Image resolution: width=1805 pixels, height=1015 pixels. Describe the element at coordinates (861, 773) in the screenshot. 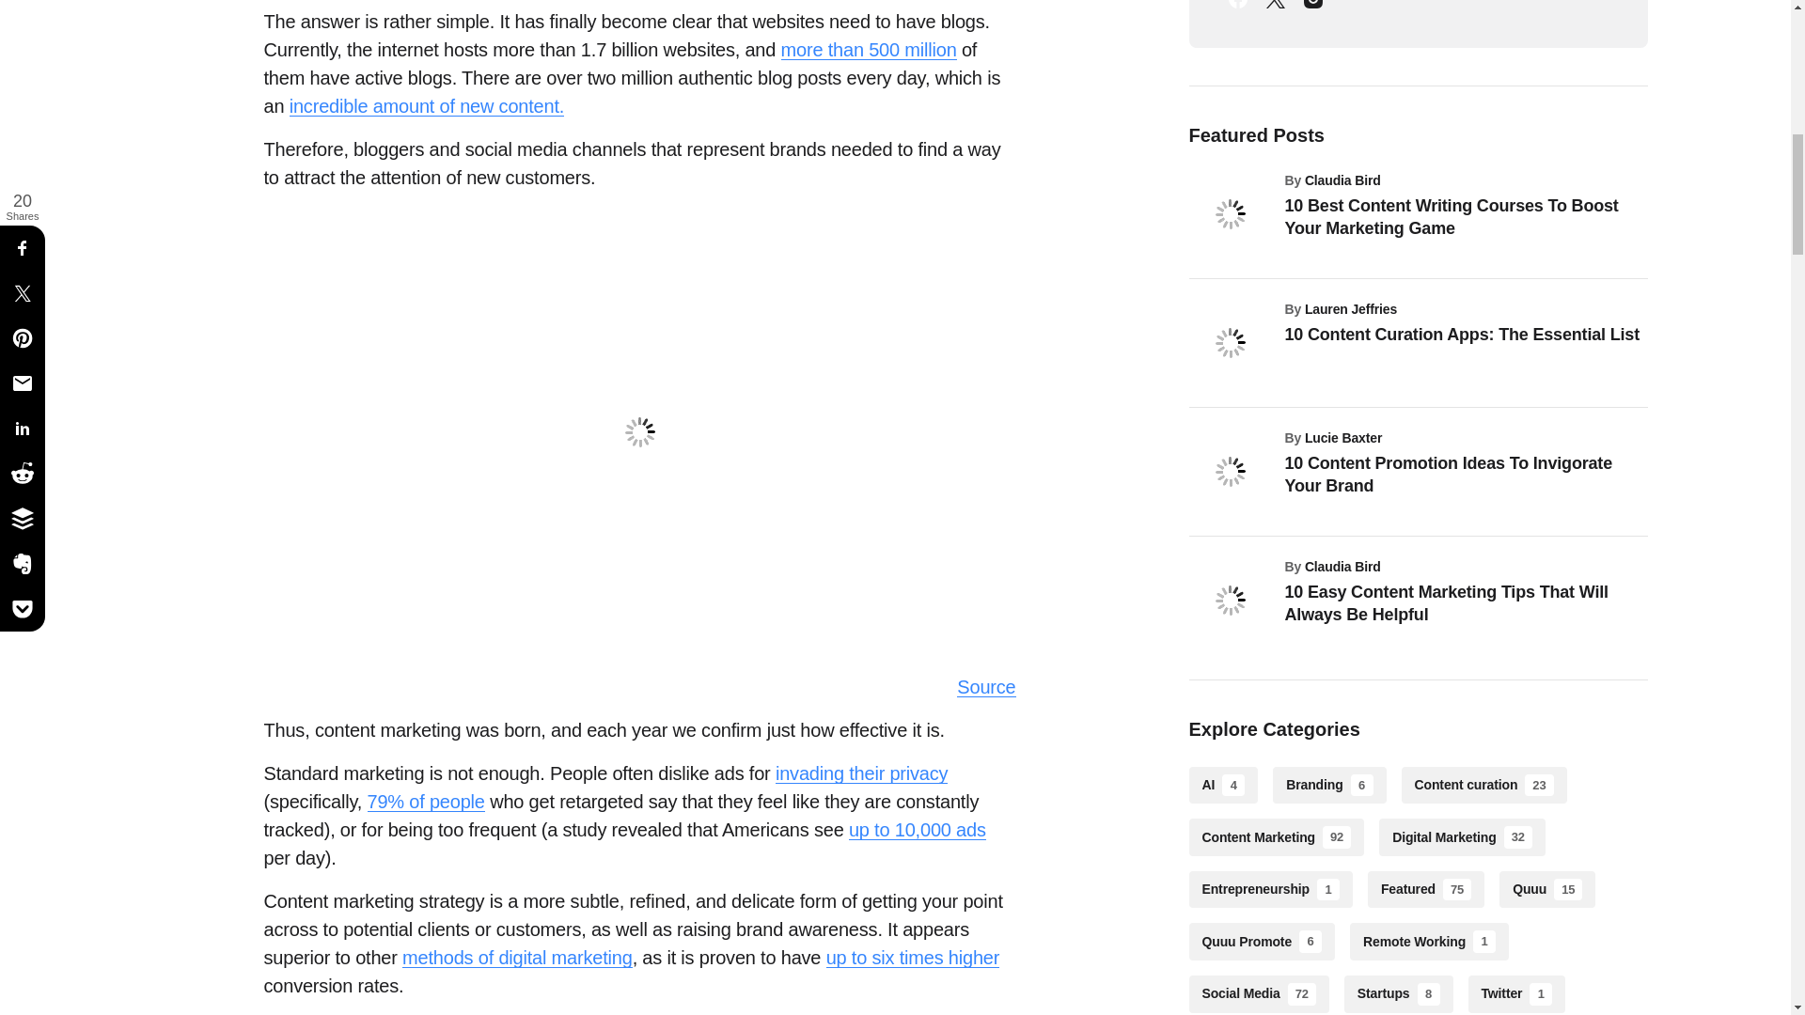

I see `invading their privacy` at that location.